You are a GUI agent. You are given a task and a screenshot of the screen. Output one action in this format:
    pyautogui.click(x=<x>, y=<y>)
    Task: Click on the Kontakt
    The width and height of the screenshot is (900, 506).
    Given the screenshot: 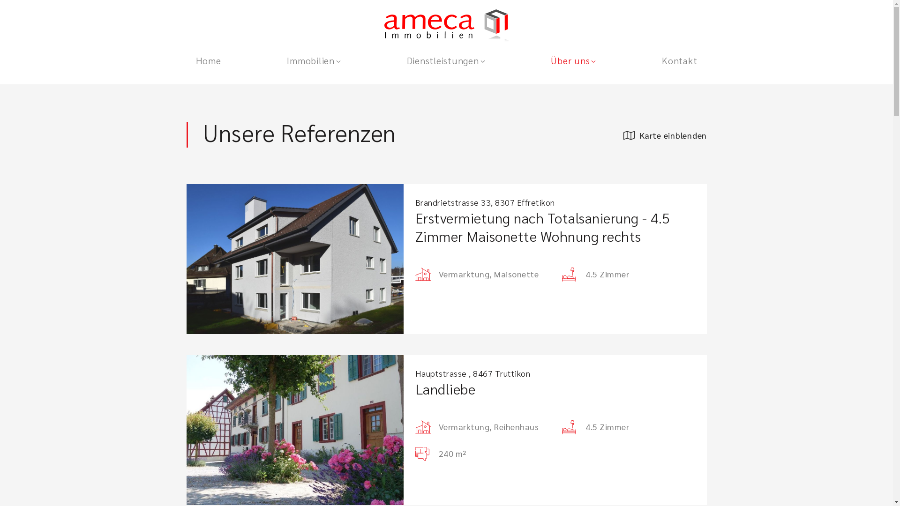 What is the action you would take?
    pyautogui.click(x=680, y=60)
    